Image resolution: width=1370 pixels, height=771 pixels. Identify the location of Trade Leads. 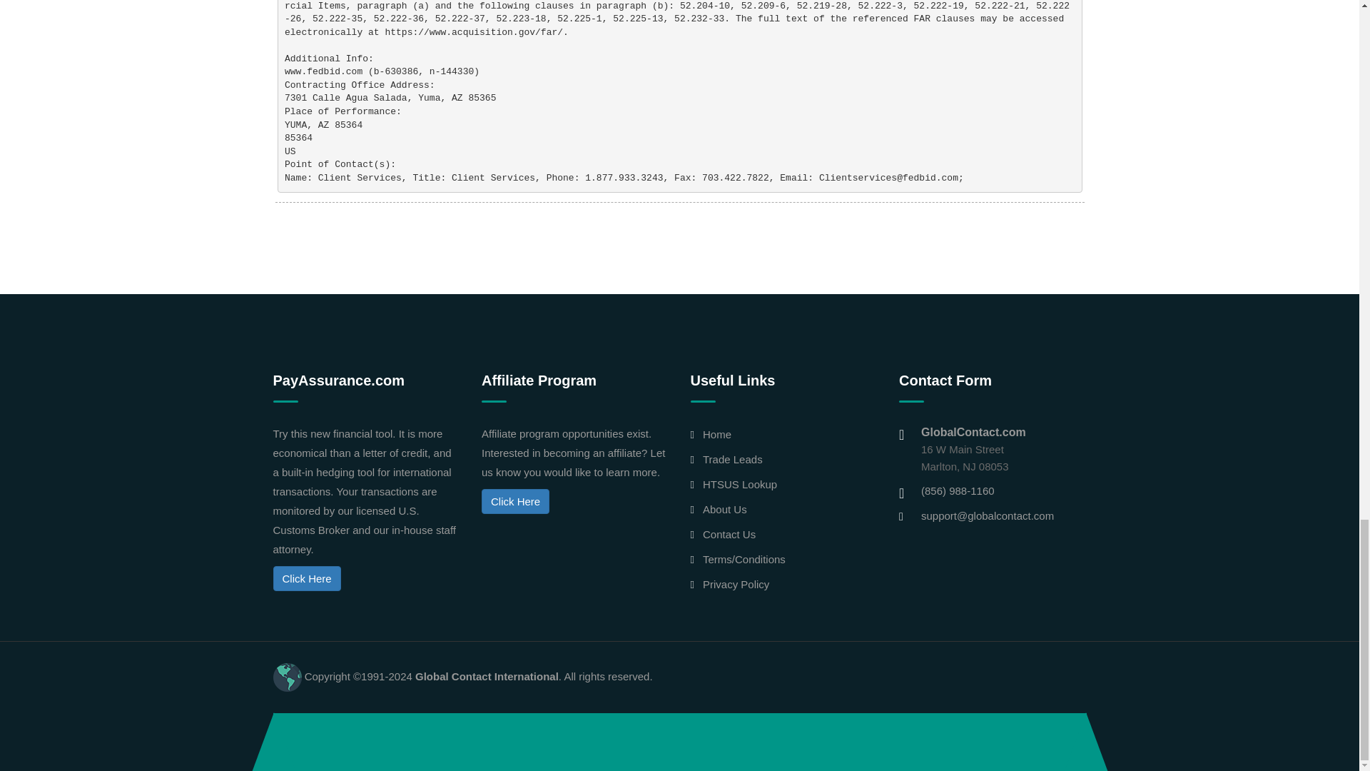
(732, 460).